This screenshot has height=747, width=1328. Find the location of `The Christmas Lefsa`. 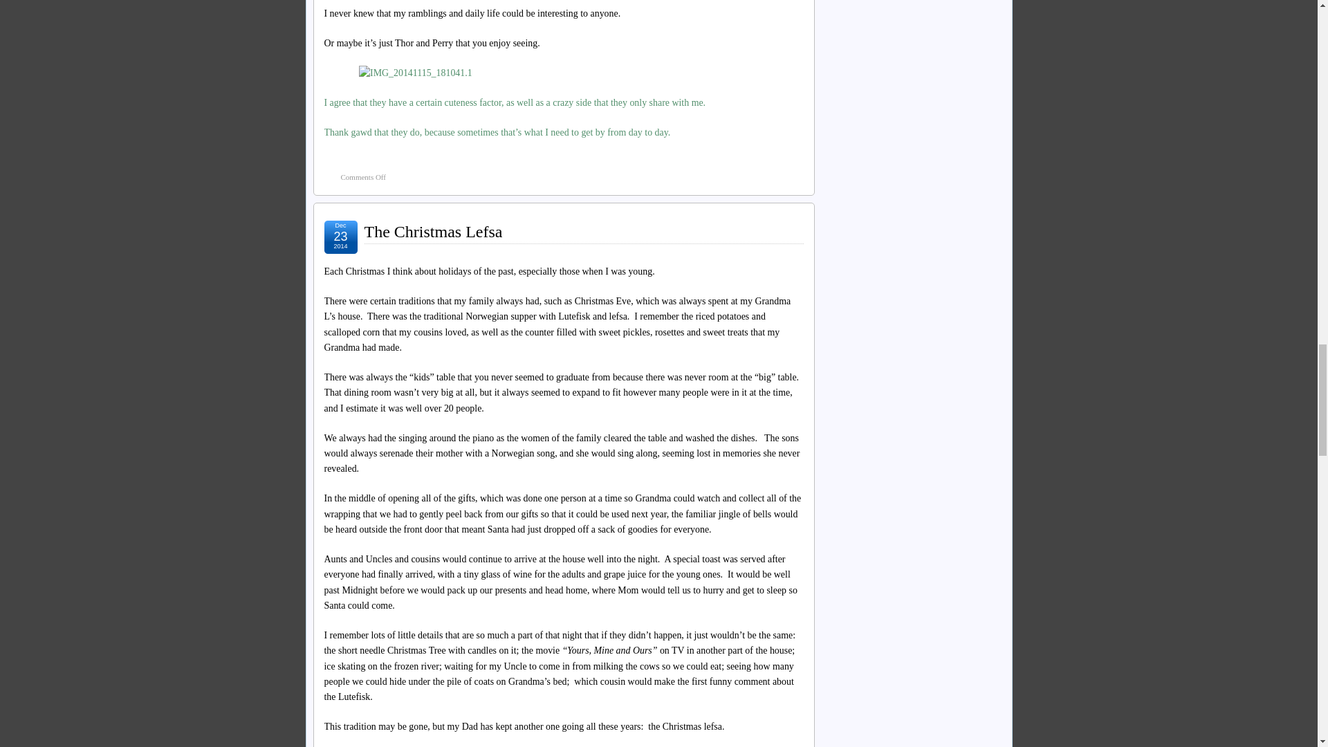

The Christmas Lefsa is located at coordinates (433, 231).